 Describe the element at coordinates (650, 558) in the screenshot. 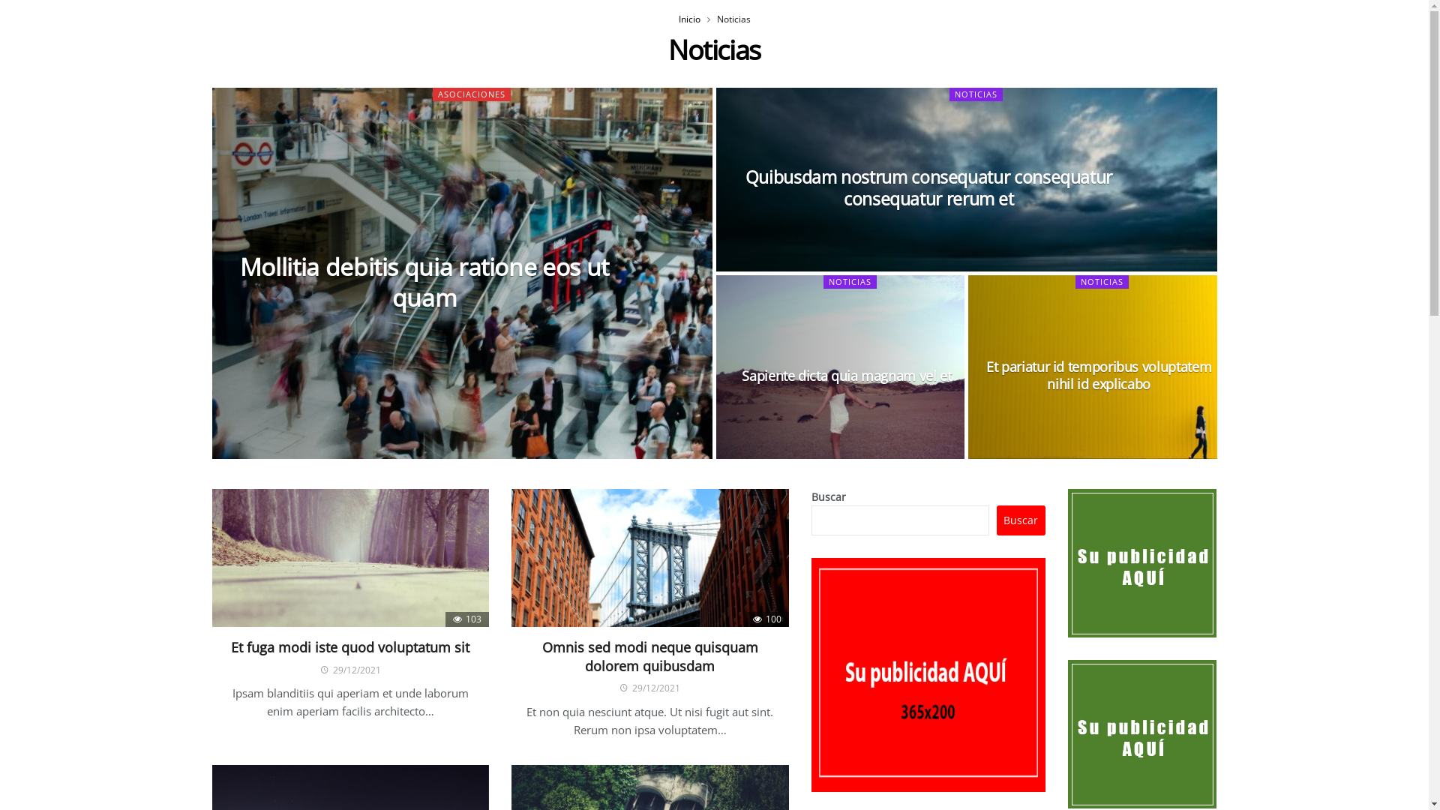

I see `Omnis sed modi neque quisquam dolorem quibusdam` at that location.